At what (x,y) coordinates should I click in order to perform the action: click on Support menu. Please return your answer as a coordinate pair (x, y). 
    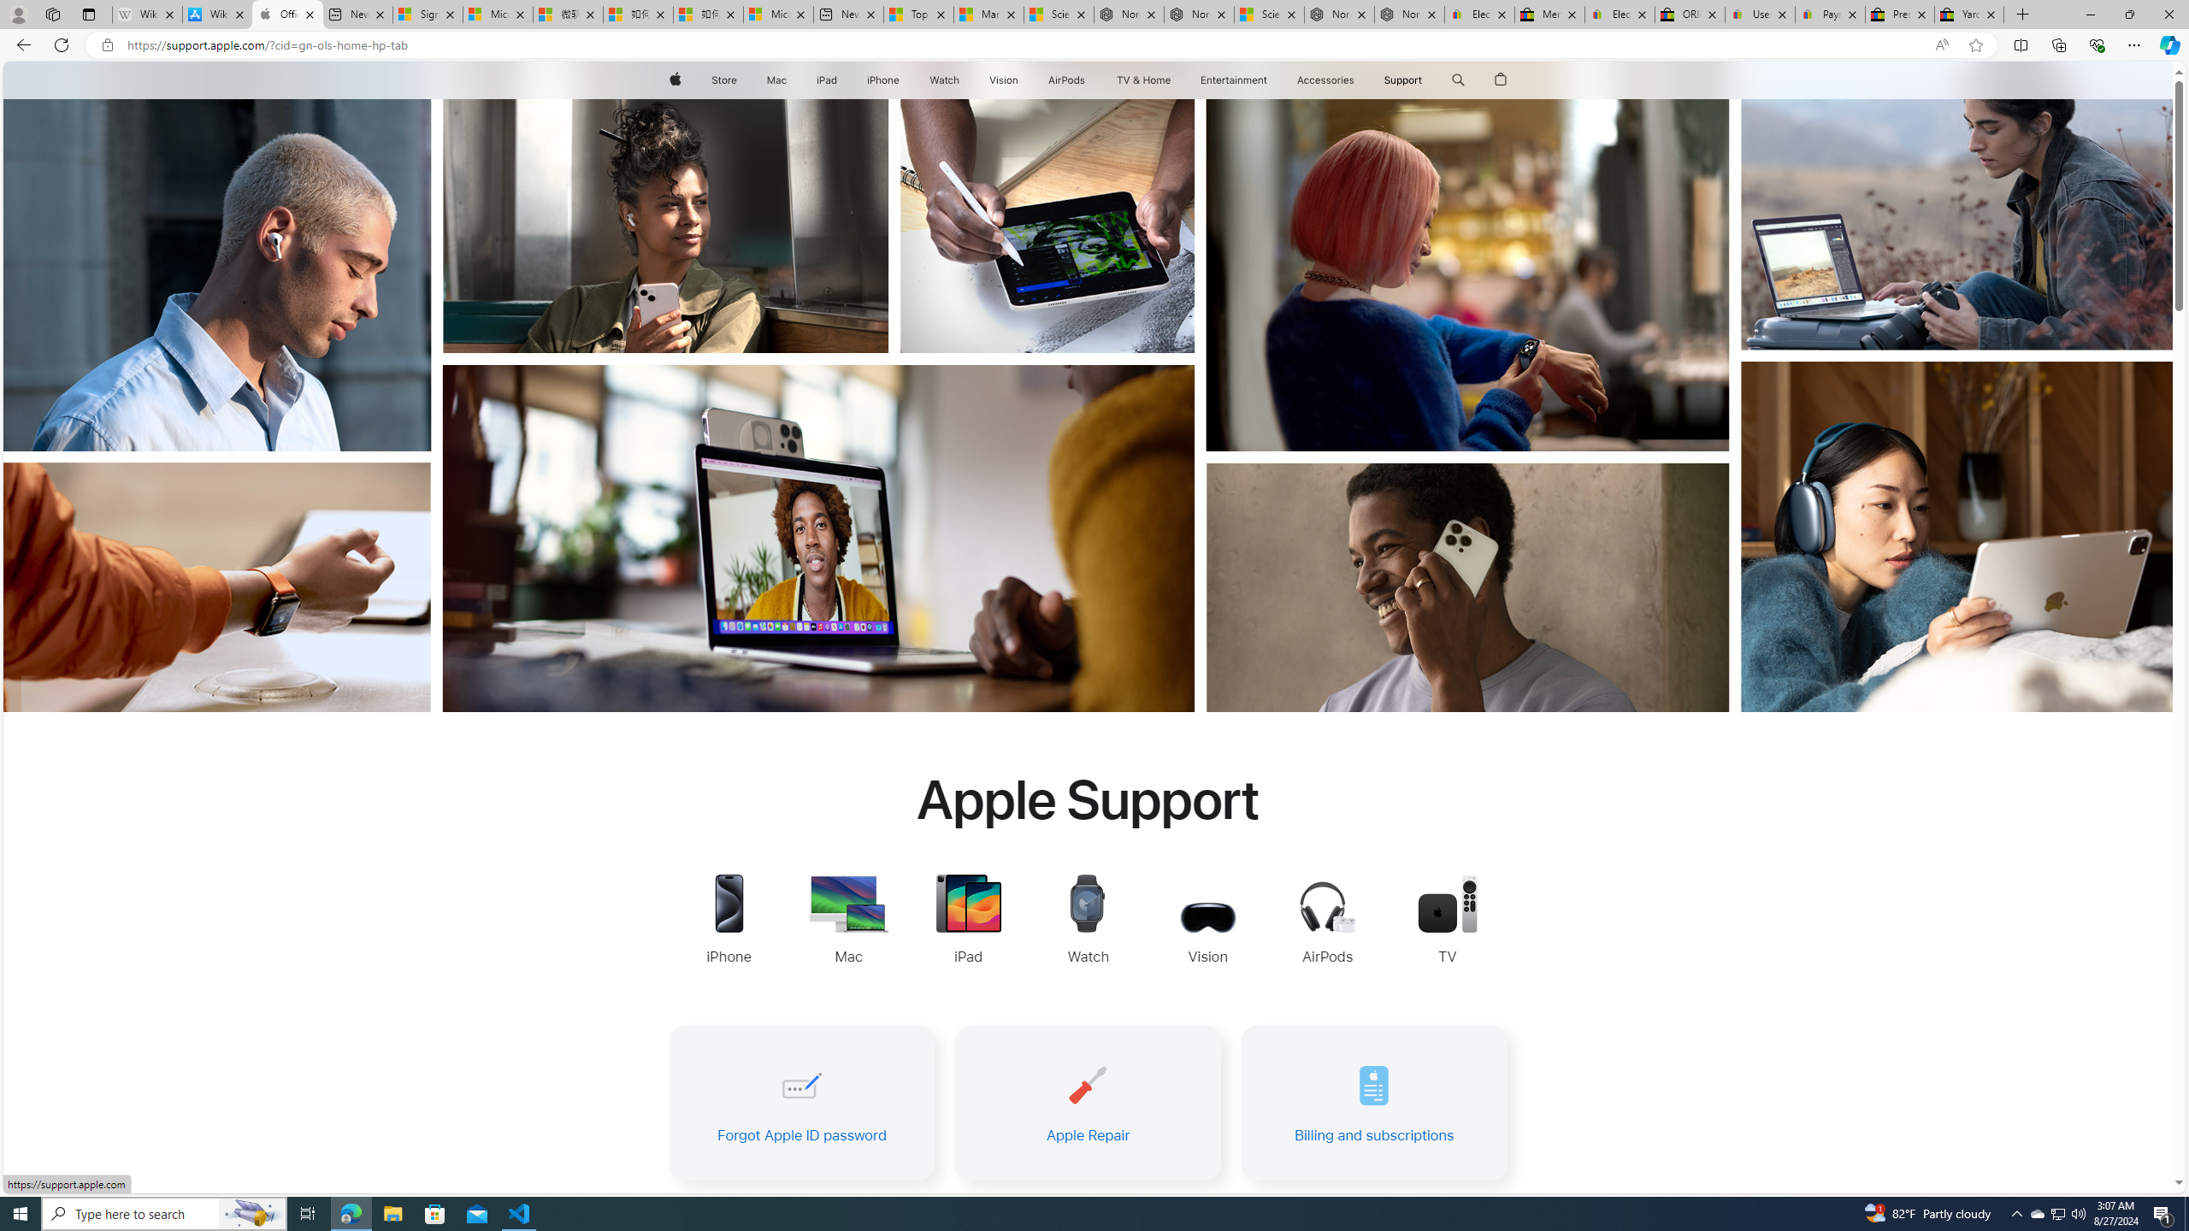
    Looking at the image, I should click on (1426, 80).